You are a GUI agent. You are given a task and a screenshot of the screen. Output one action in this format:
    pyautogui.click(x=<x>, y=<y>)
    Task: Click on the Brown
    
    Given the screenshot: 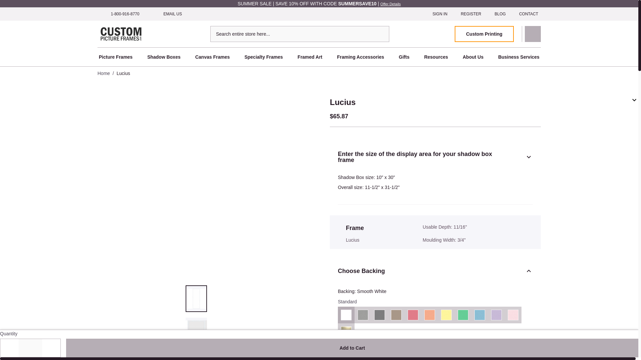 What is the action you would take?
    pyautogui.click(x=396, y=315)
    